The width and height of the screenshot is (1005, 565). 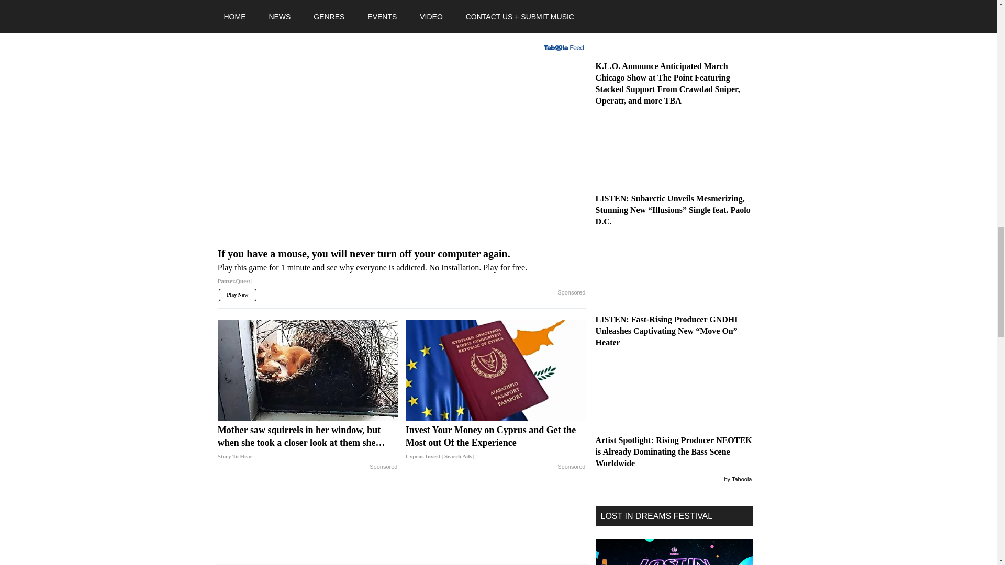 I want to click on Sponsored, so click(x=571, y=293).